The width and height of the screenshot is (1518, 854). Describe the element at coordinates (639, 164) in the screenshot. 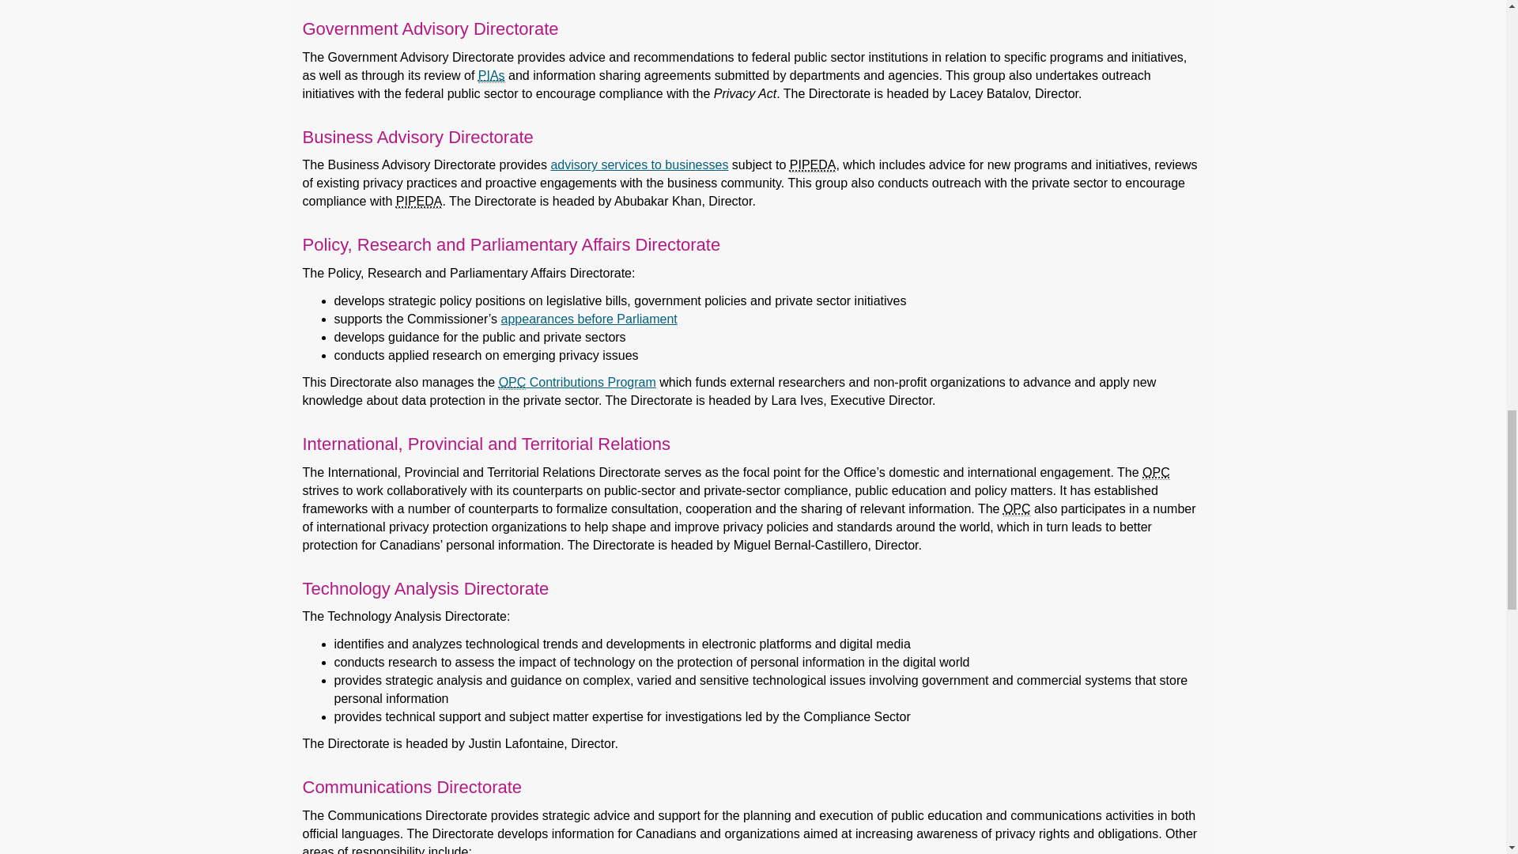

I see `advisory services to businesses` at that location.